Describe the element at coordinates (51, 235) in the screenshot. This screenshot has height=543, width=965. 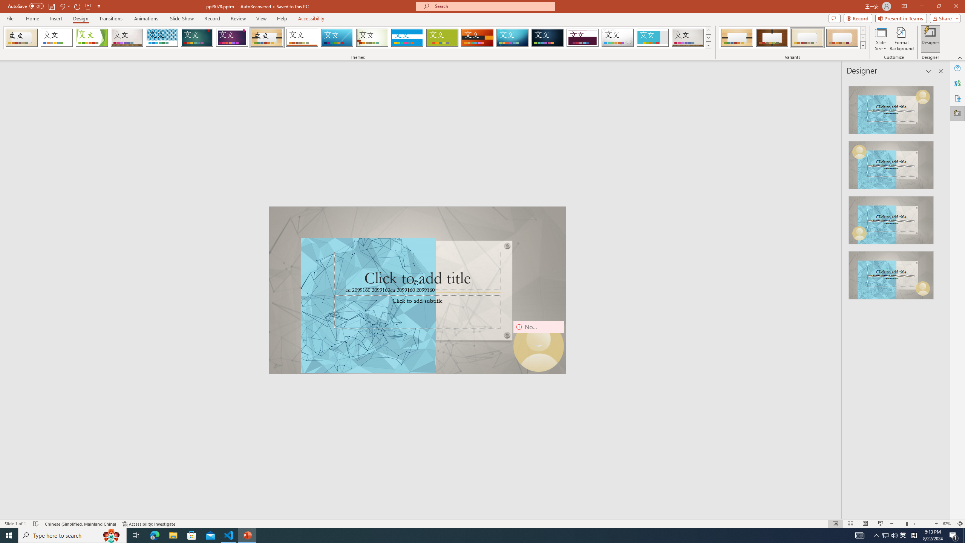
I see `Run and Debug (Ctrl+Shift+D)` at that location.